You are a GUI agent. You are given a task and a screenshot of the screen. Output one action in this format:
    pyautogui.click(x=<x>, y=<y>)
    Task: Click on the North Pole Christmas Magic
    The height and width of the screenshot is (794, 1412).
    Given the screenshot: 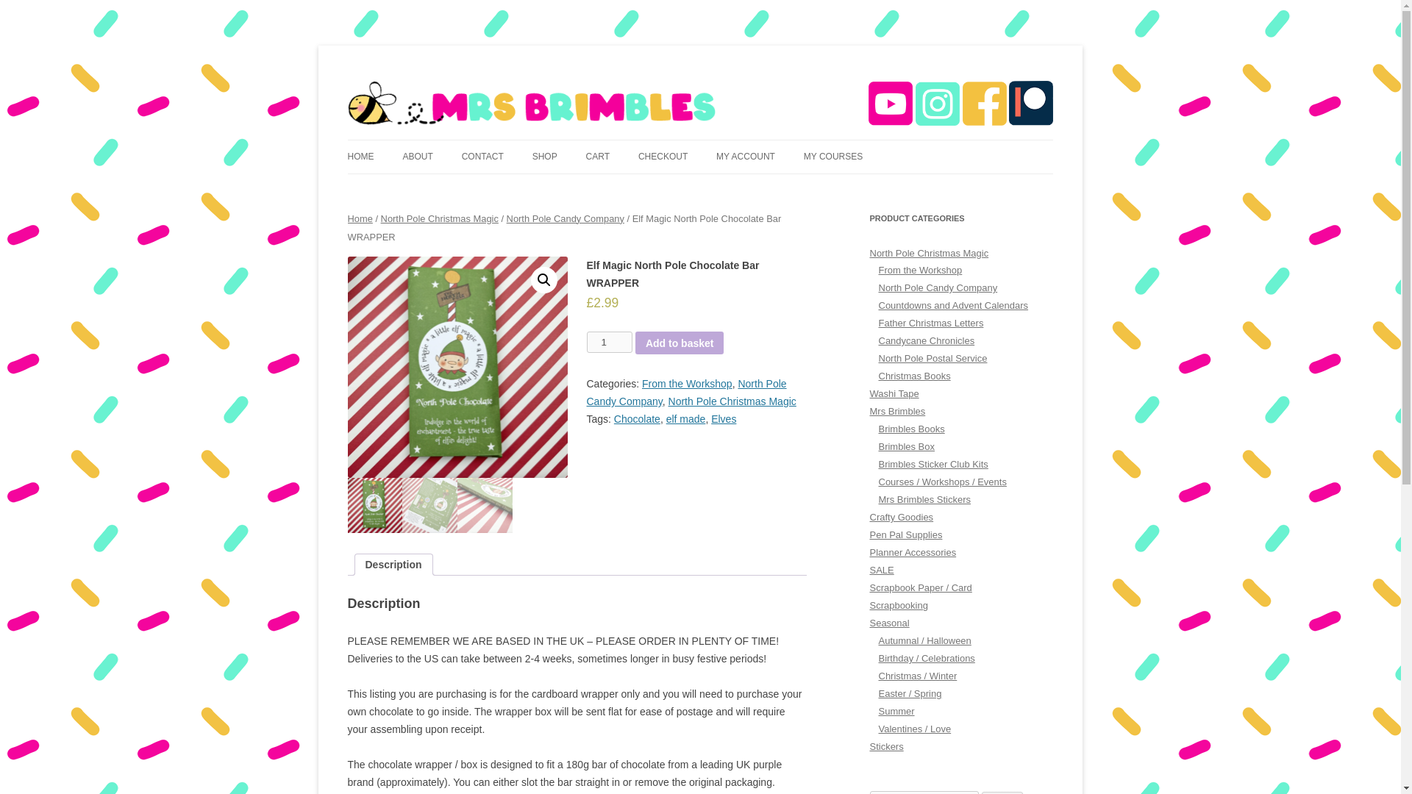 What is the action you would take?
    pyautogui.click(x=440, y=218)
    